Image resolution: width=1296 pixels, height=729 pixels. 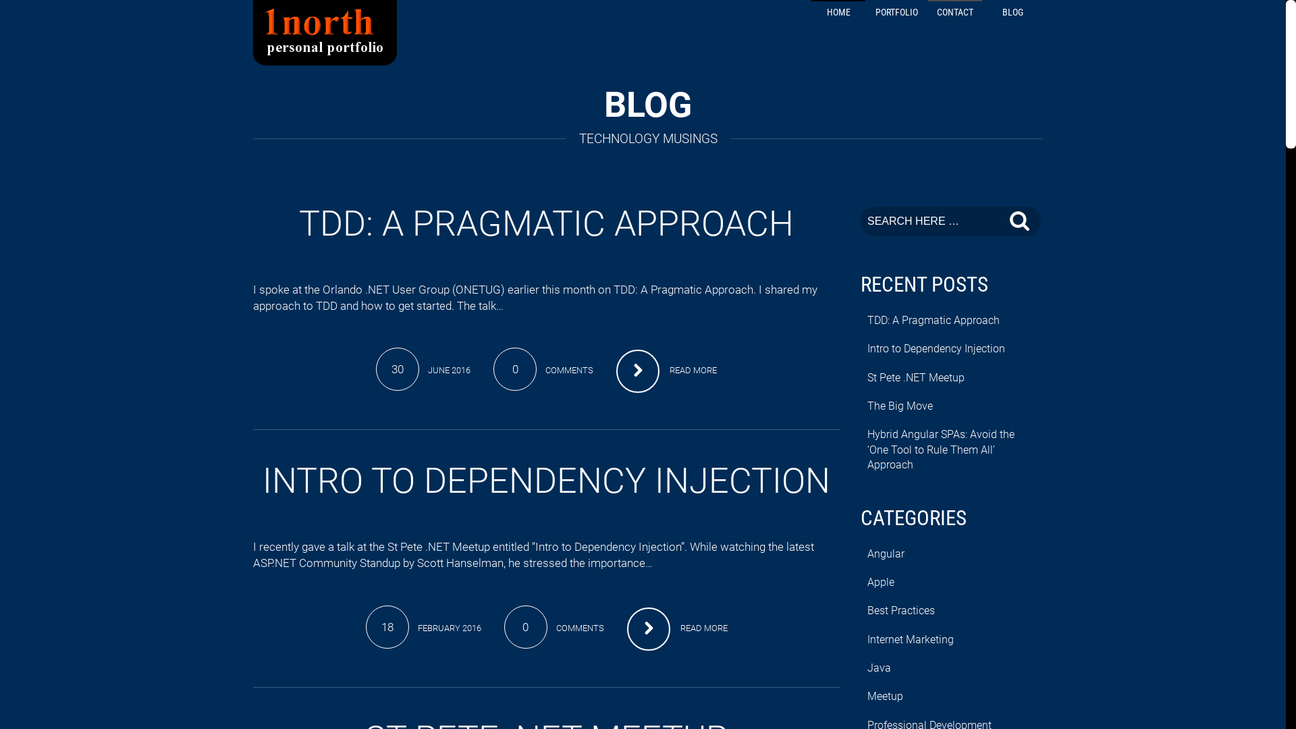 What do you see at coordinates (911, 640) in the screenshot?
I see `Internet Marketing` at bounding box center [911, 640].